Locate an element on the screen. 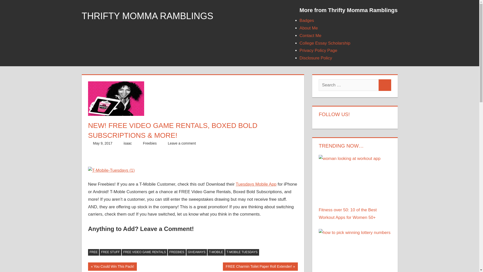 The image size is (483, 272). About Me is located at coordinates (308, 28).